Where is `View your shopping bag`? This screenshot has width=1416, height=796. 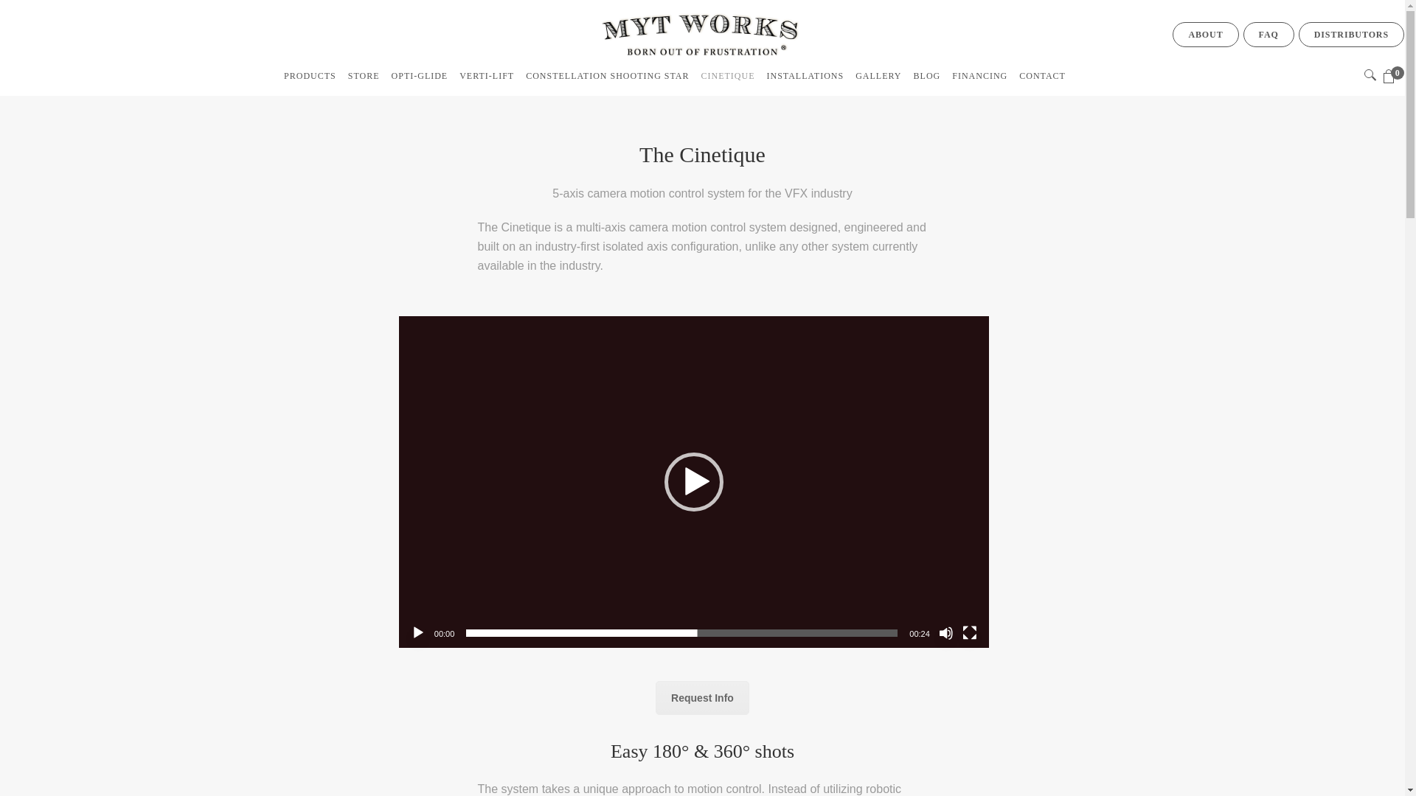 View your shopping bag is located at coordinates (1394, 77).